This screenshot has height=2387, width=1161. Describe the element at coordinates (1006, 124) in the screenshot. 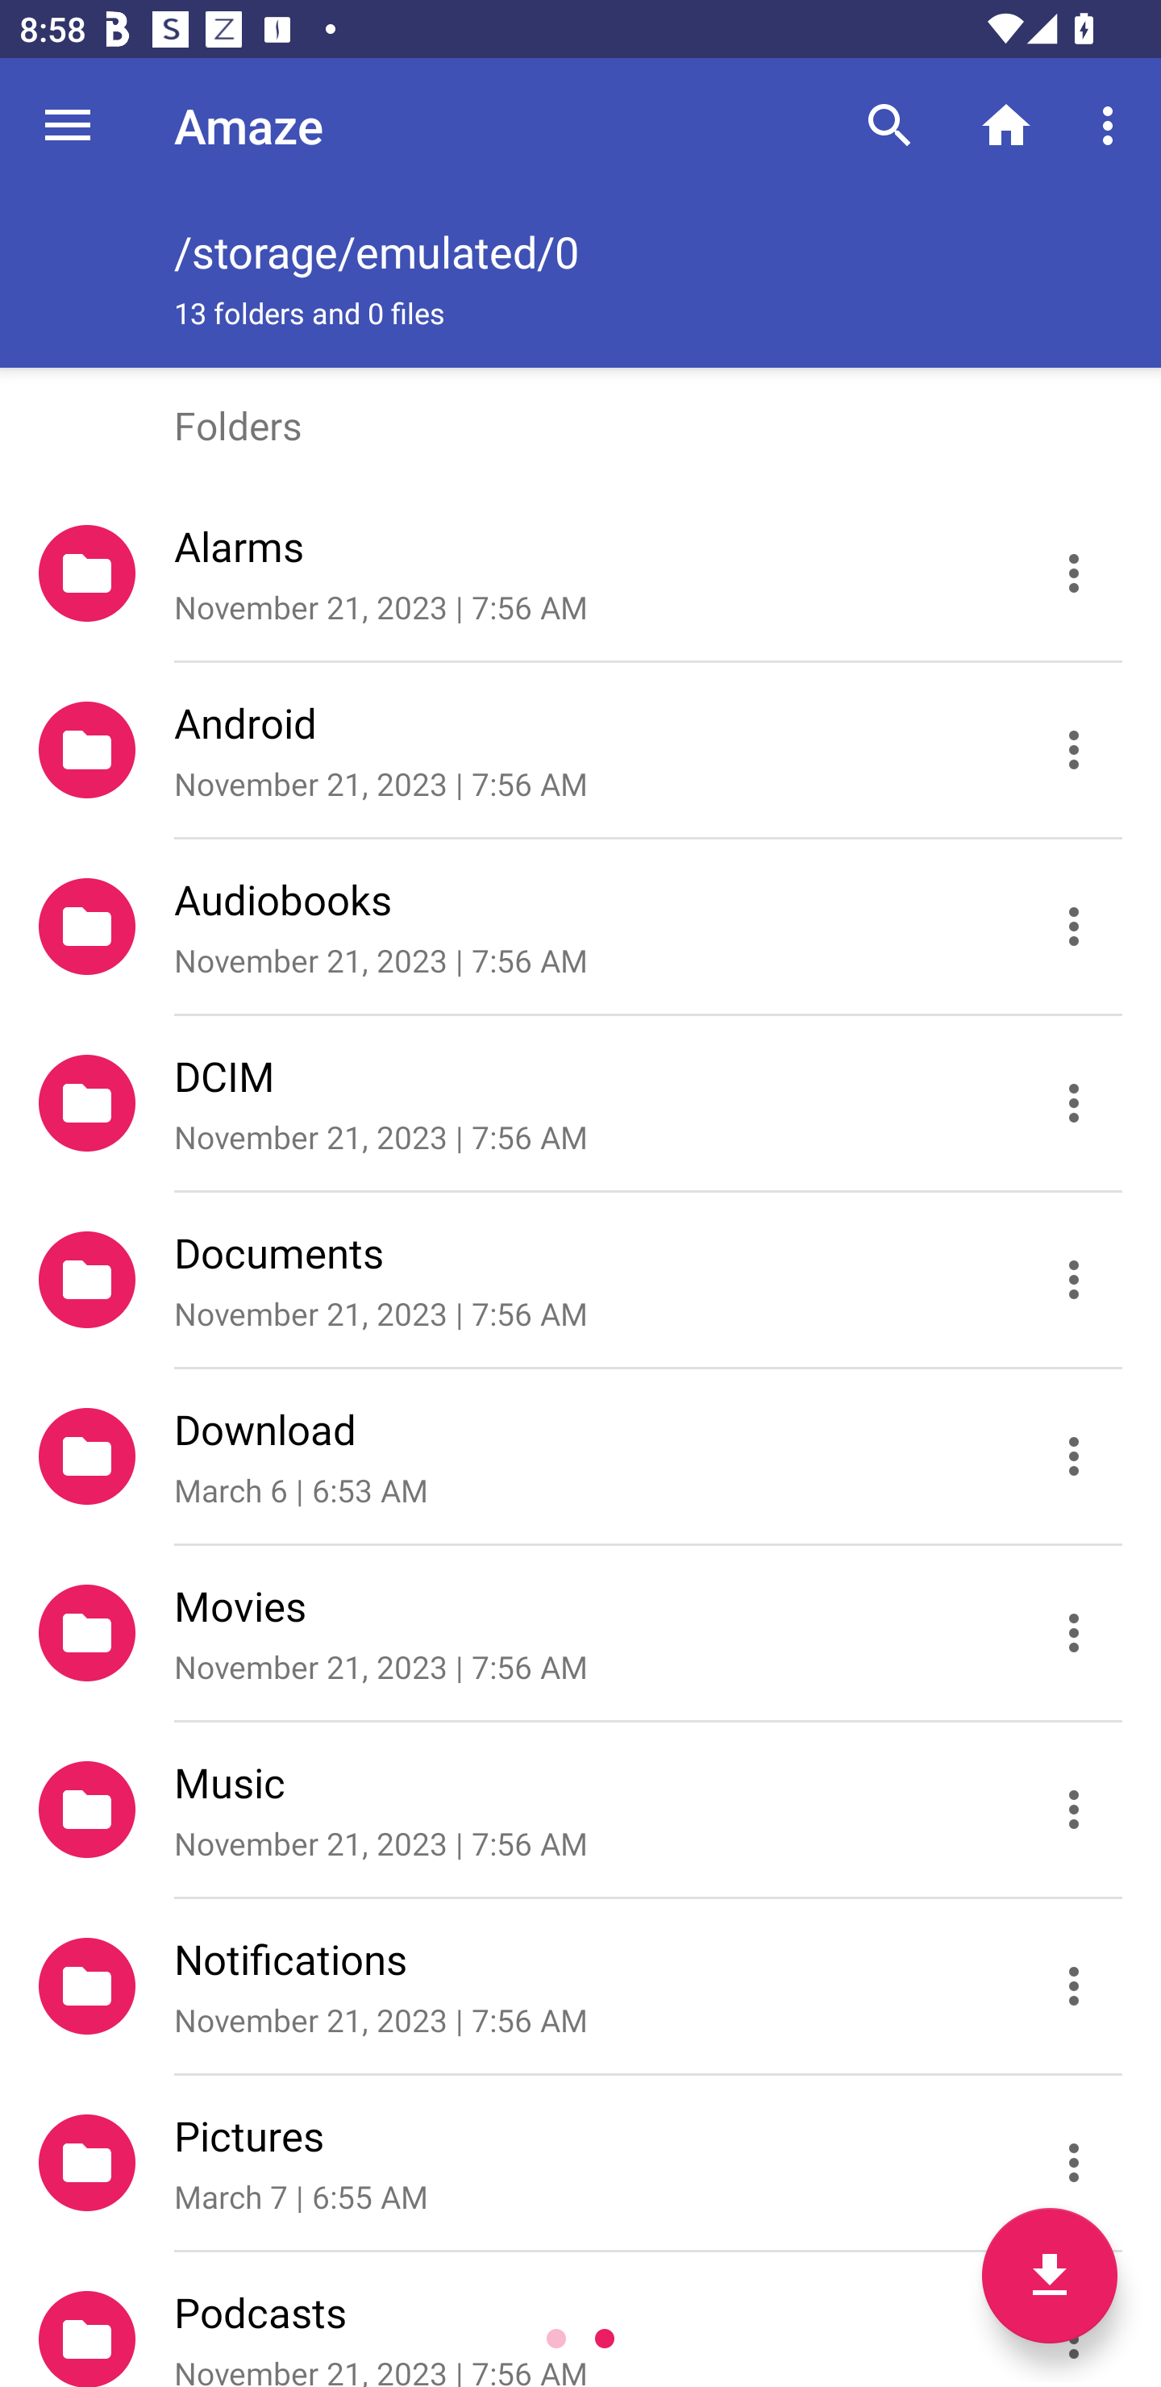

I see `Home` at that location.